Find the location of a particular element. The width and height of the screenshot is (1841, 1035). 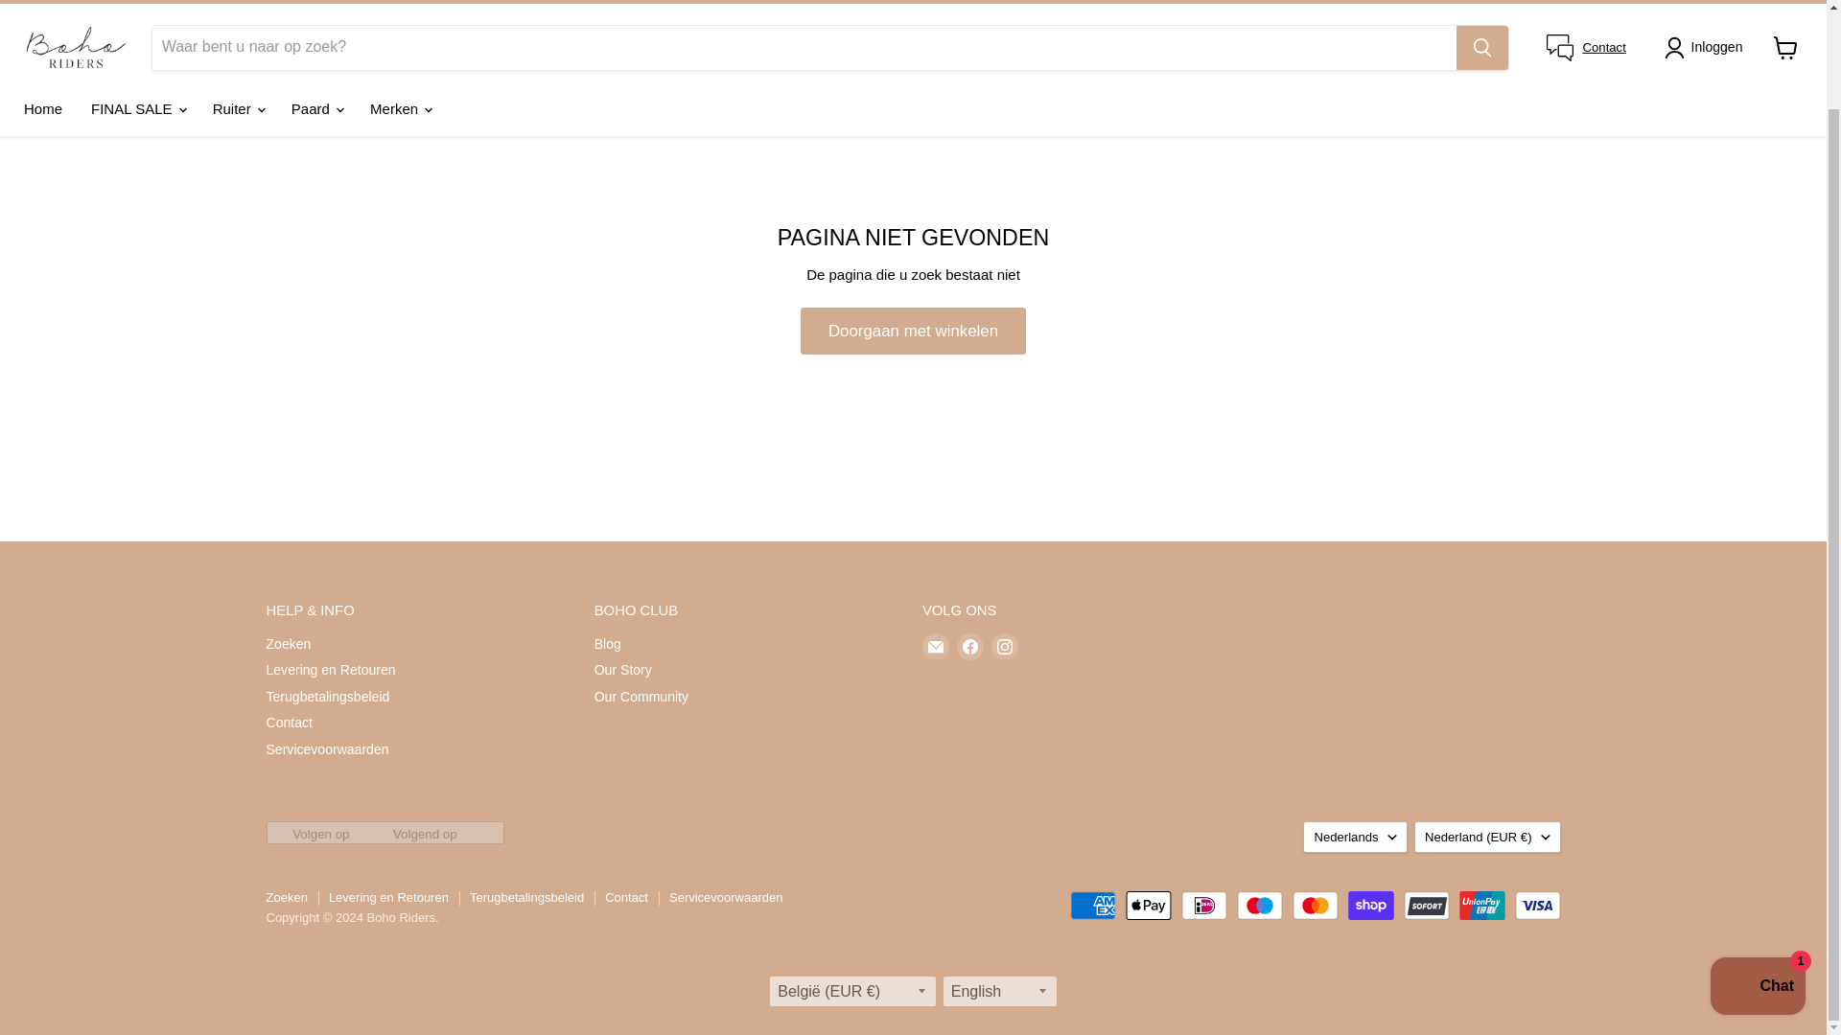

Apple Pay is located at coordinates (1148, 905).